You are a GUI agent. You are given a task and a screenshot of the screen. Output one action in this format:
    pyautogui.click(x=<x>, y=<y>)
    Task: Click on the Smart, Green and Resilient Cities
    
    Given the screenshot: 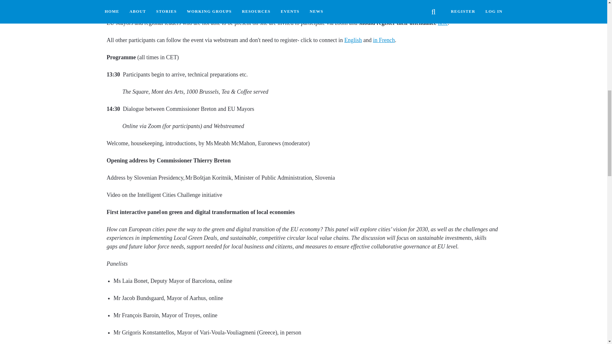 What is the action you would take?
    pyautogui.click(x=353, y=40)
    